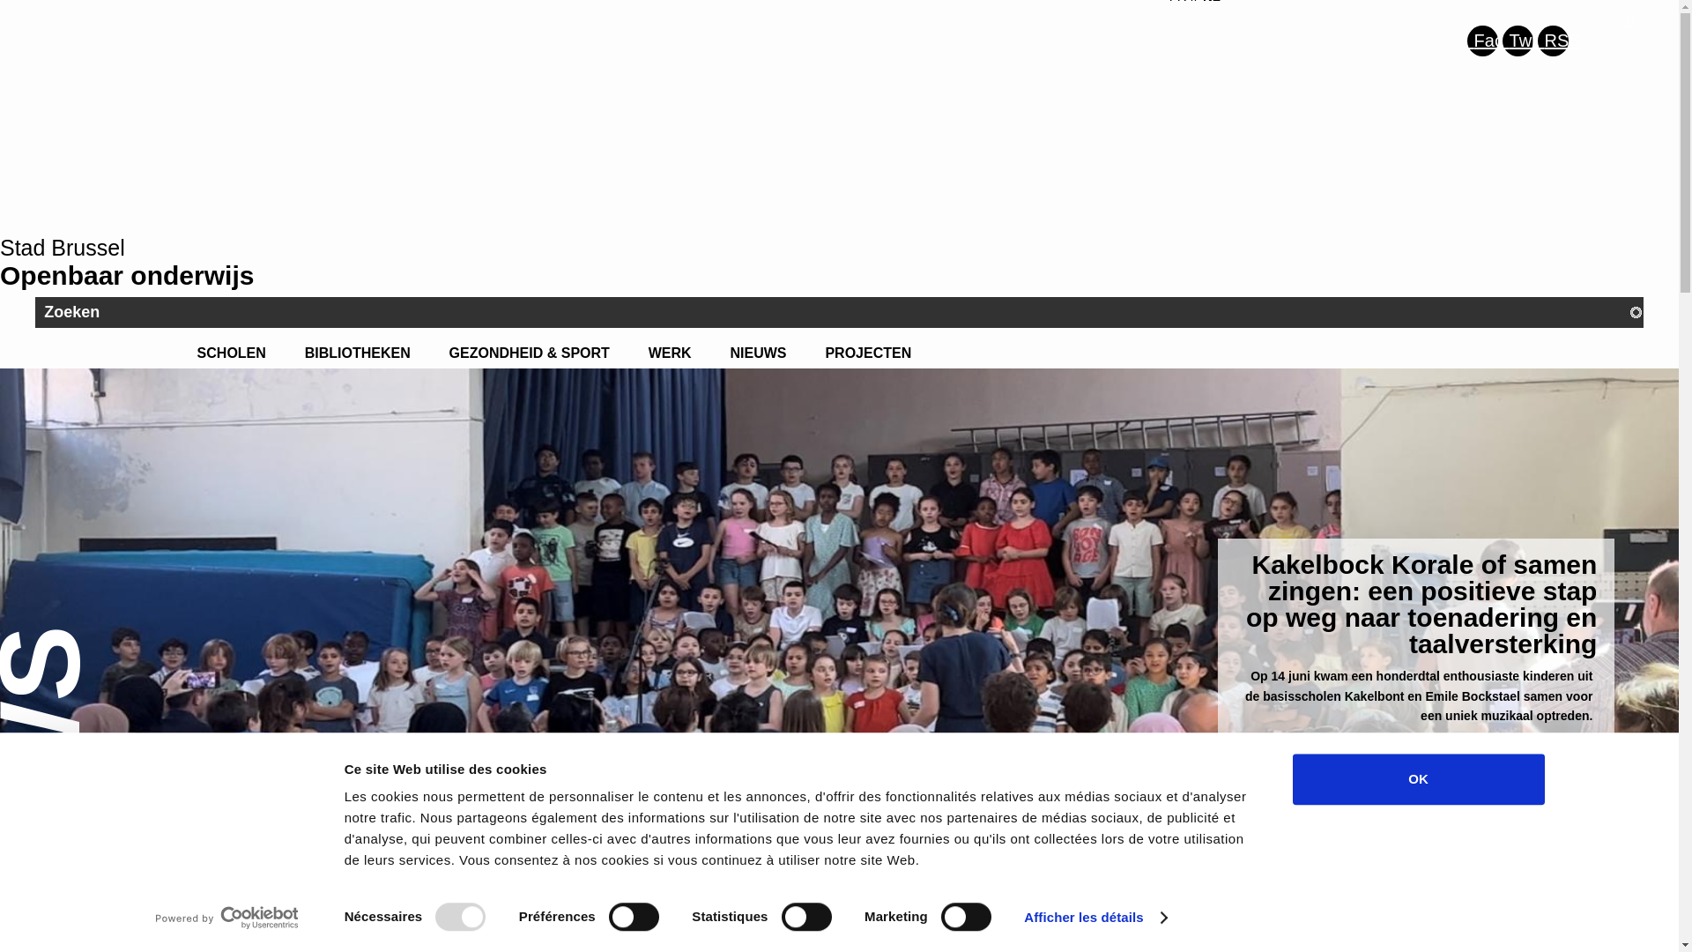  I want to click on  Facebook, so click(1482, 41).